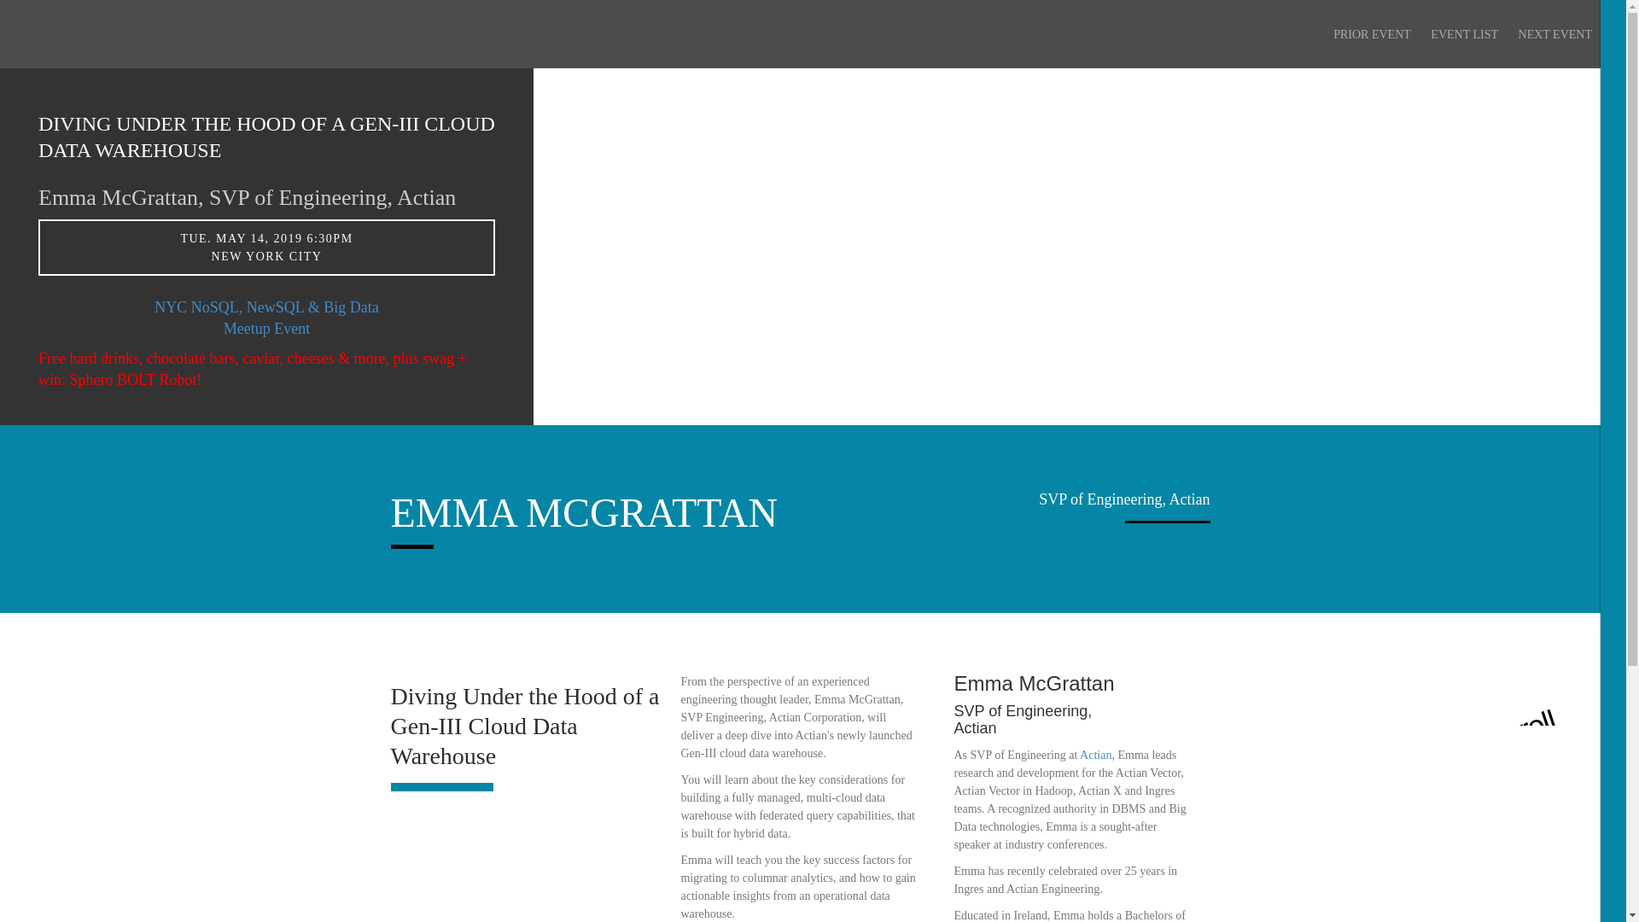  I want to click on Actian, so click(1095, 755).